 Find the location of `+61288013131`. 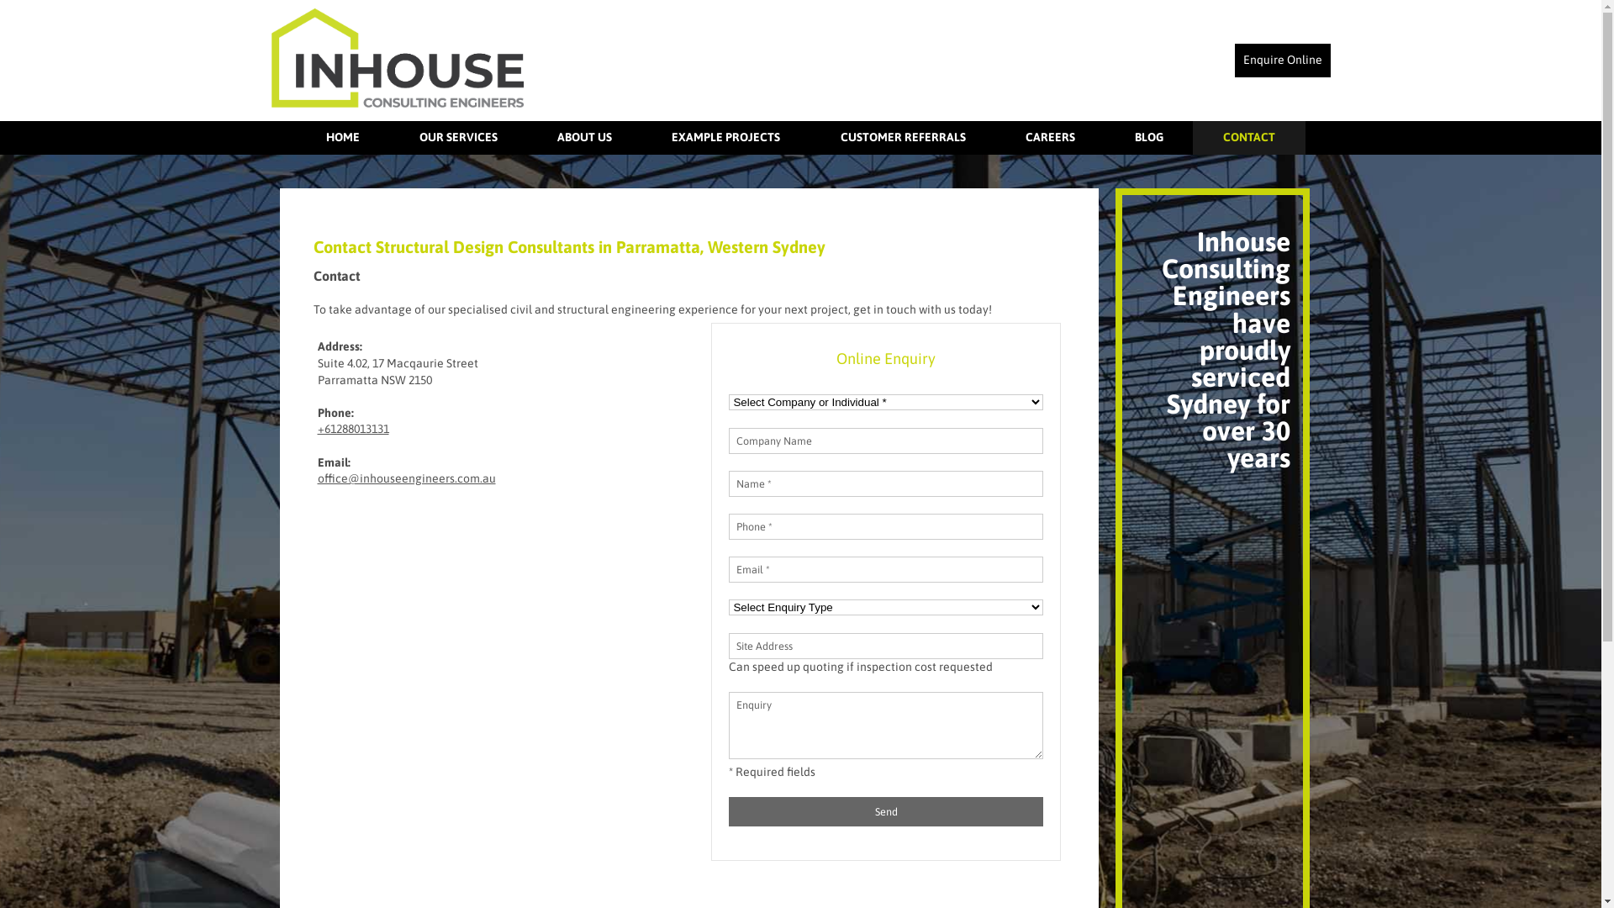

+61288013131 is located at coordinates (353, 429).